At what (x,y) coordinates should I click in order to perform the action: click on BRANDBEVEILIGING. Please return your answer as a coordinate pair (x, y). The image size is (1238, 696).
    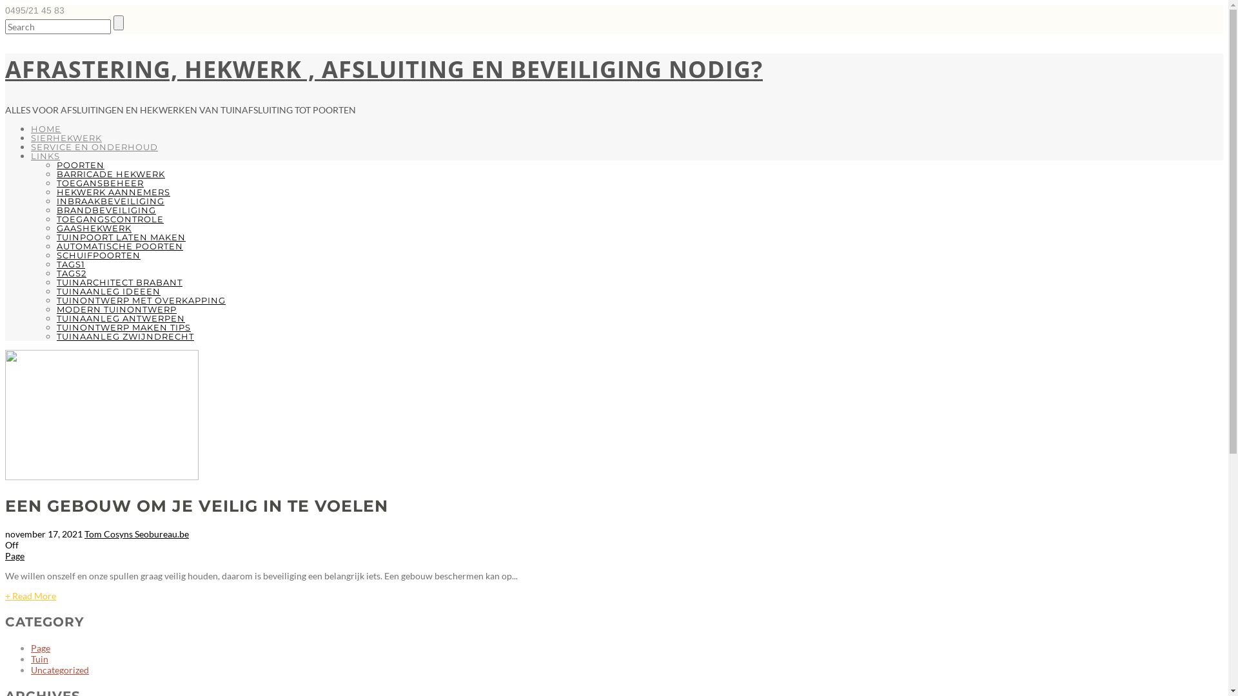
    Looking at the image, I should click on (106, 210).